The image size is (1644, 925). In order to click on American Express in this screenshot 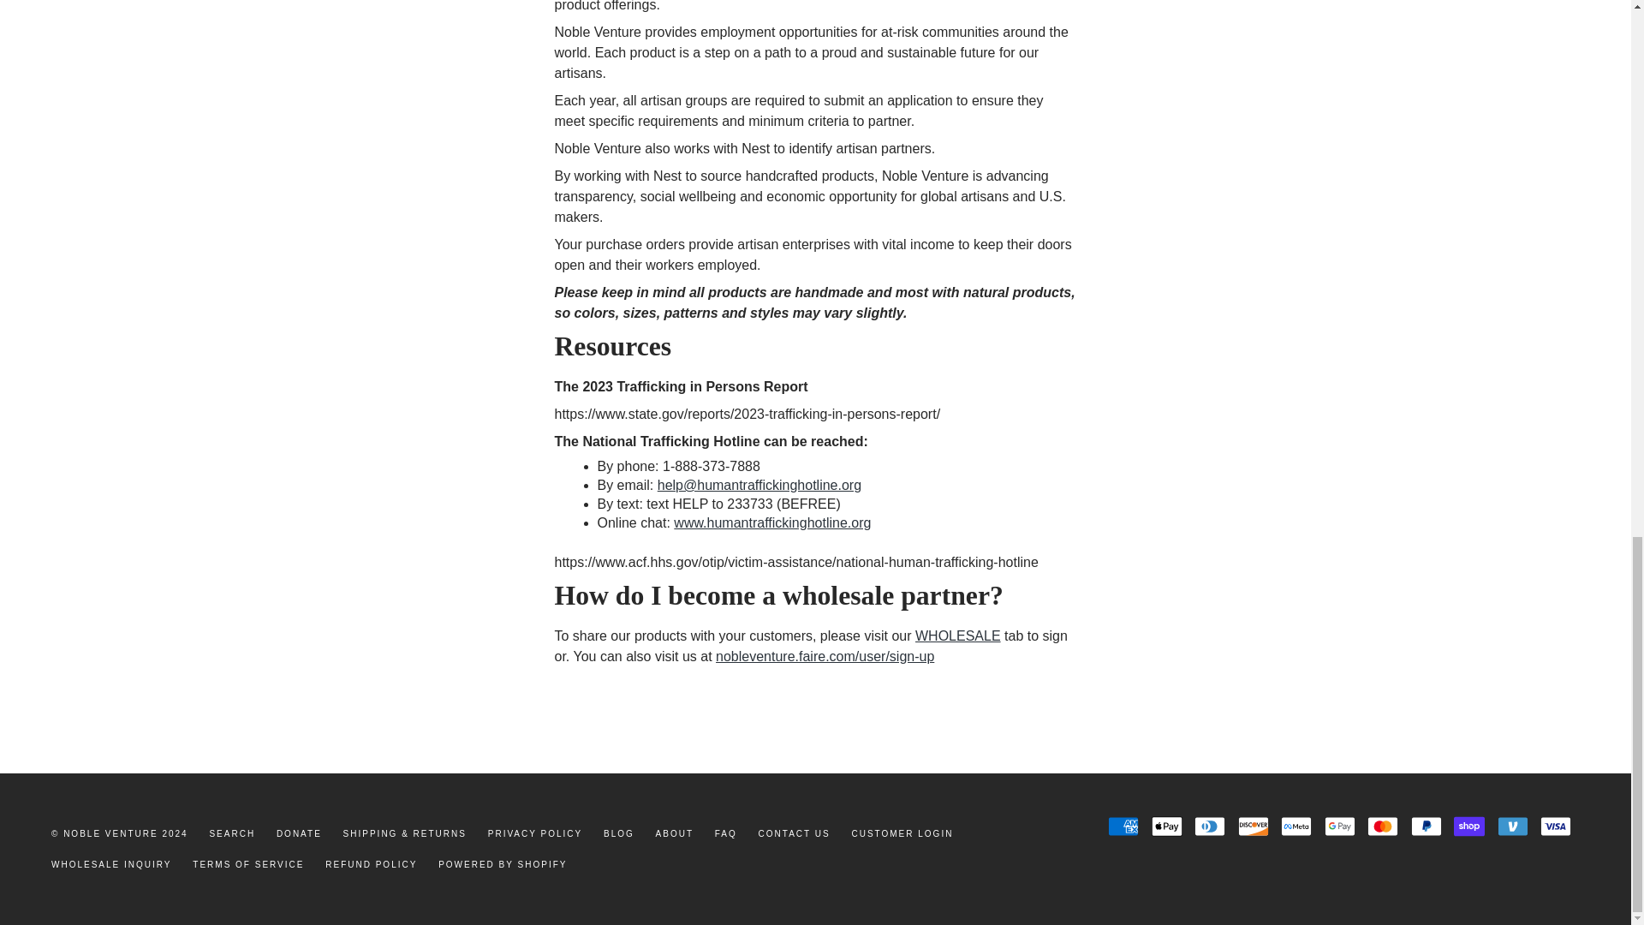, I will do `click(1123, 826)`.